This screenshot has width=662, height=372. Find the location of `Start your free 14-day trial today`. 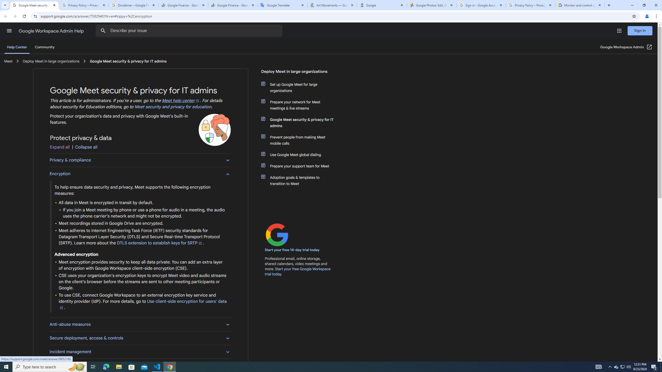

Start your free 14-day trial today is located at coordinates (292, 250).